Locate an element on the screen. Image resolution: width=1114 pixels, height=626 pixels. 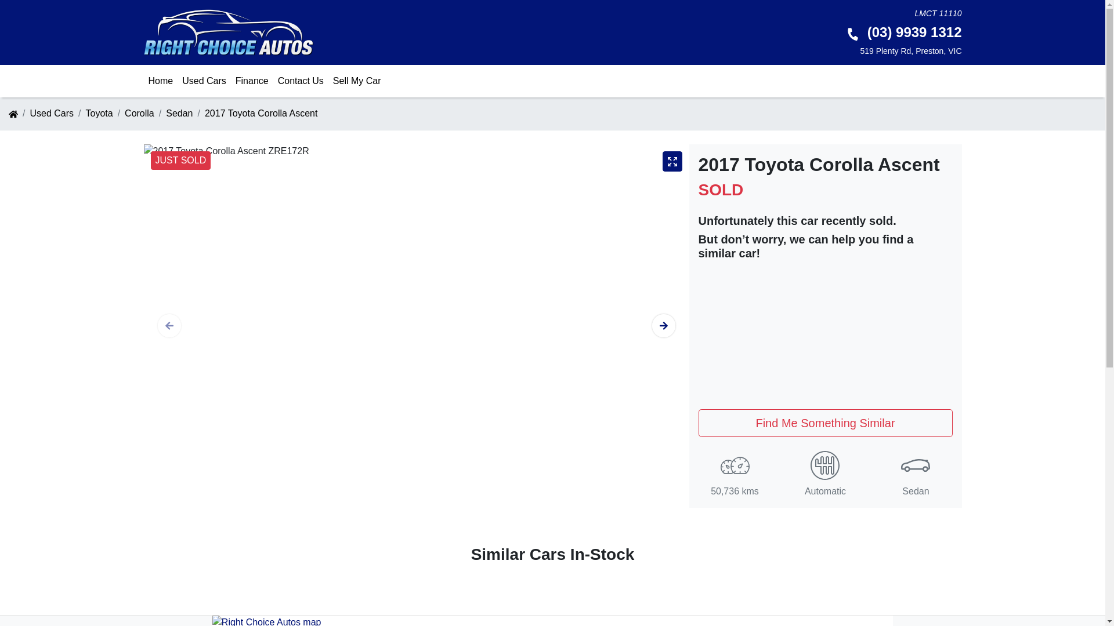
Finance is located at coordinates (252, 81).